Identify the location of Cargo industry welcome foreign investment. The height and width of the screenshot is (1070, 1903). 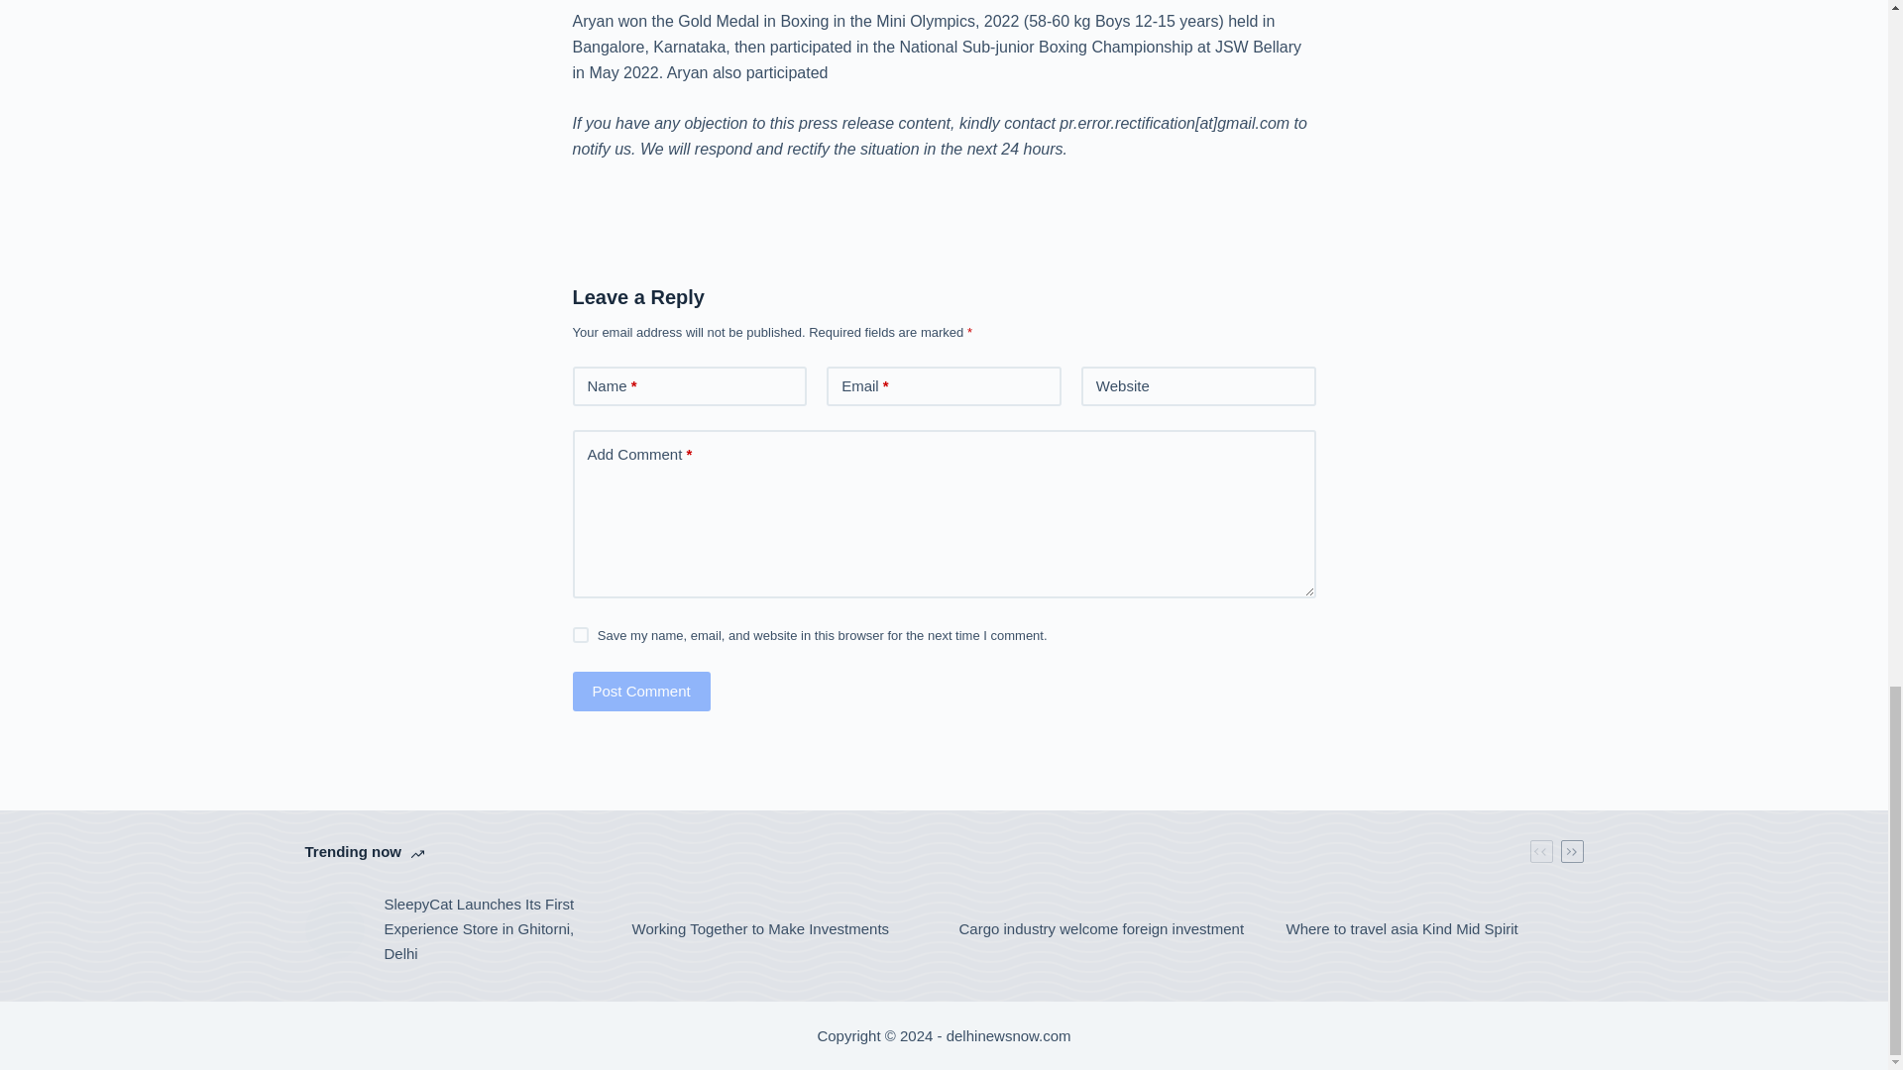
(1101, 929).